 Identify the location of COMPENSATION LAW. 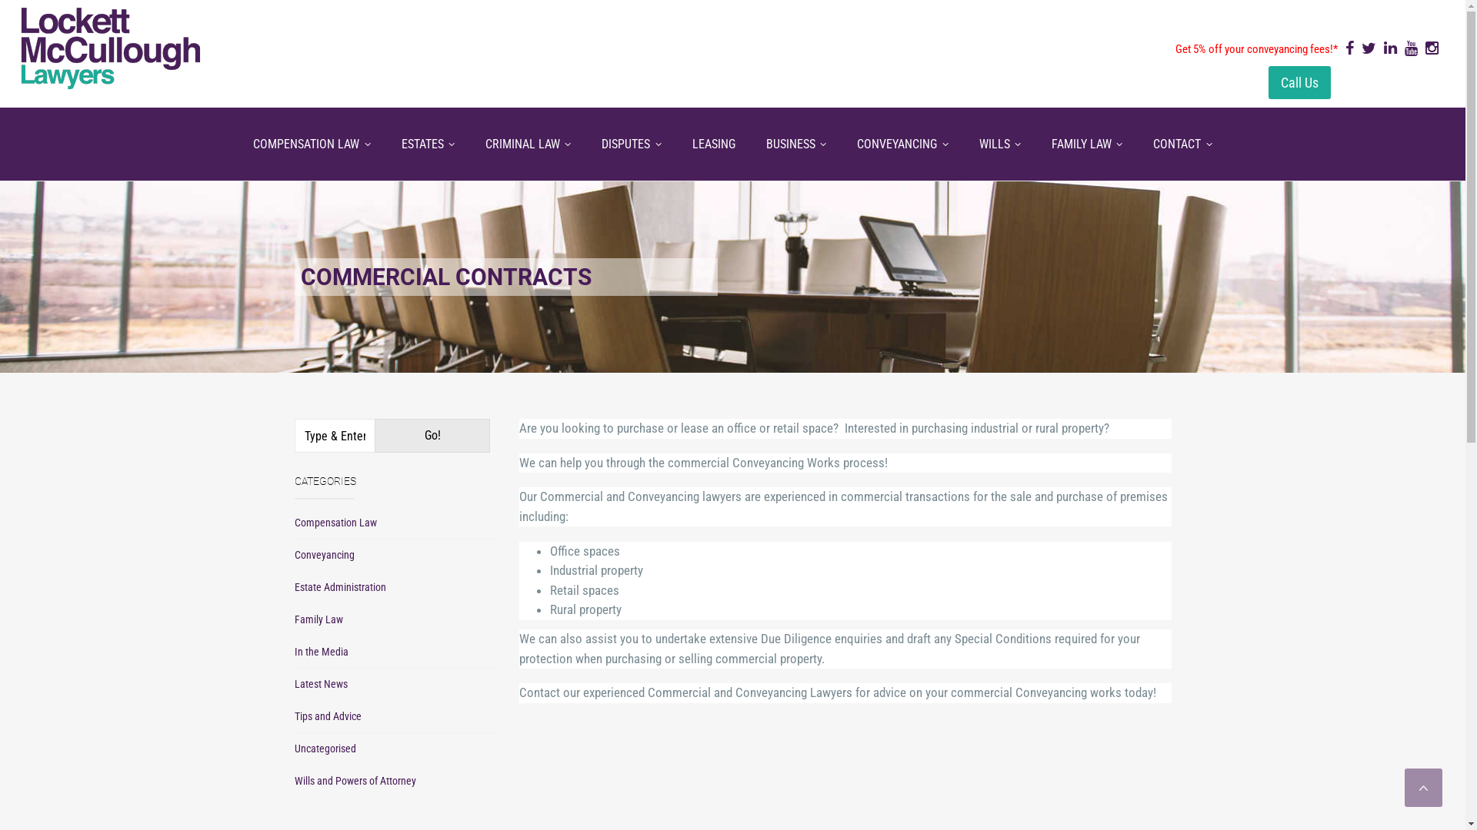
(312, 144).